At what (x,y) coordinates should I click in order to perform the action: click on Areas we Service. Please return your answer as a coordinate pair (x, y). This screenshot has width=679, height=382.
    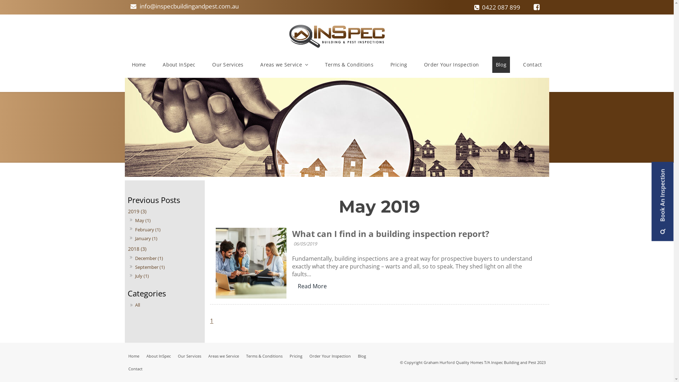
    Looking at the image, I should click on (284, 65).